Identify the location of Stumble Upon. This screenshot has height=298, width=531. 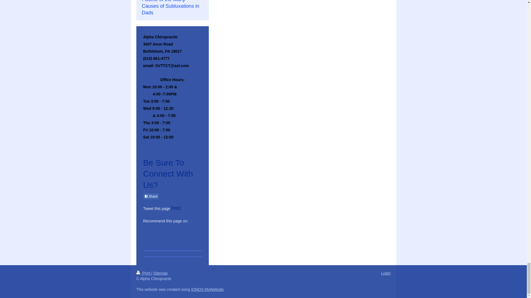
(157, 241).